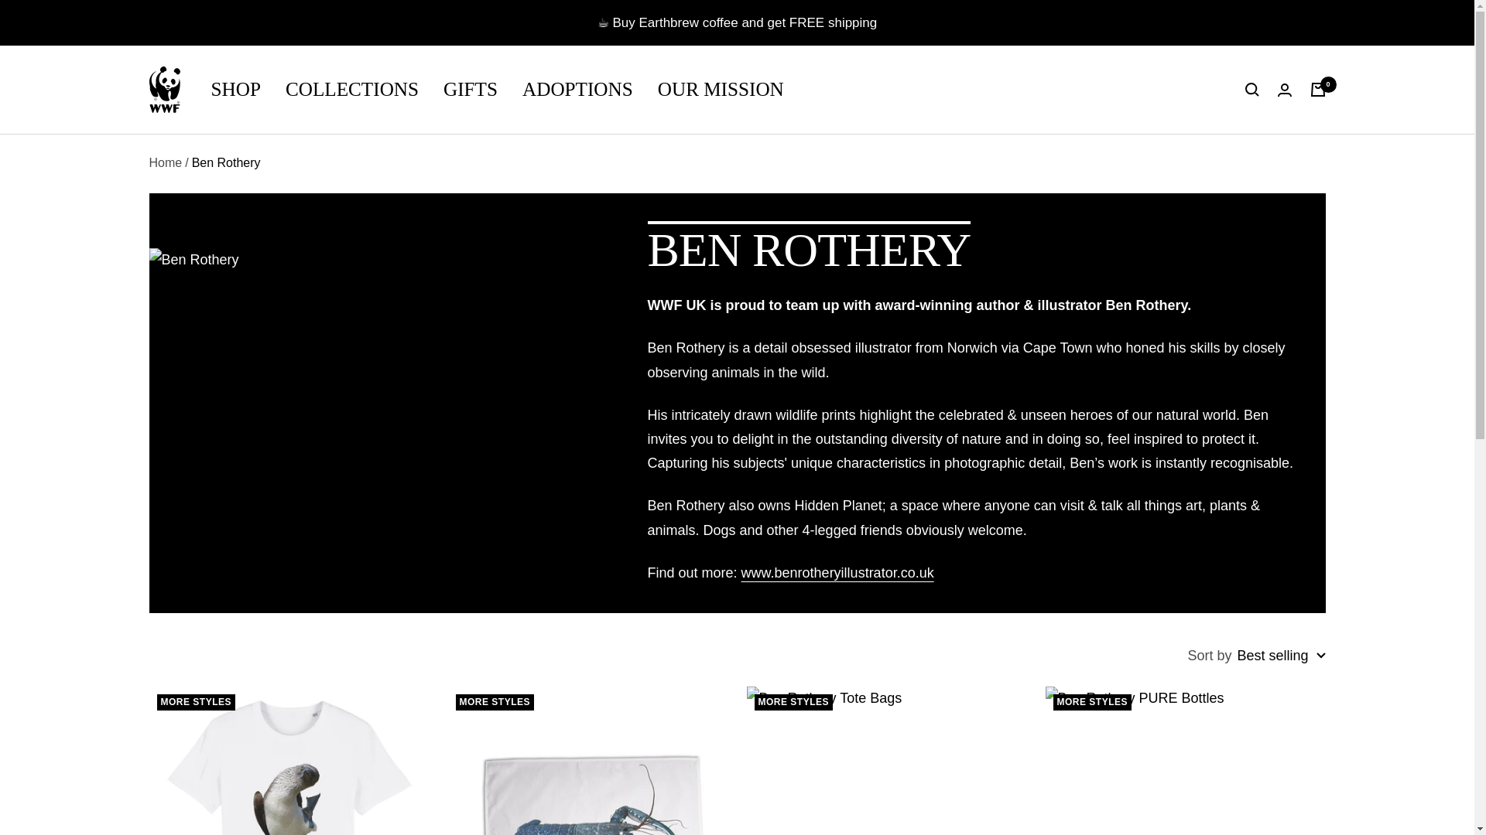 The image size is (1486, 835). Describe the element at coordinates (235, 90) in the screenshot. I see `SHOP` at that location.